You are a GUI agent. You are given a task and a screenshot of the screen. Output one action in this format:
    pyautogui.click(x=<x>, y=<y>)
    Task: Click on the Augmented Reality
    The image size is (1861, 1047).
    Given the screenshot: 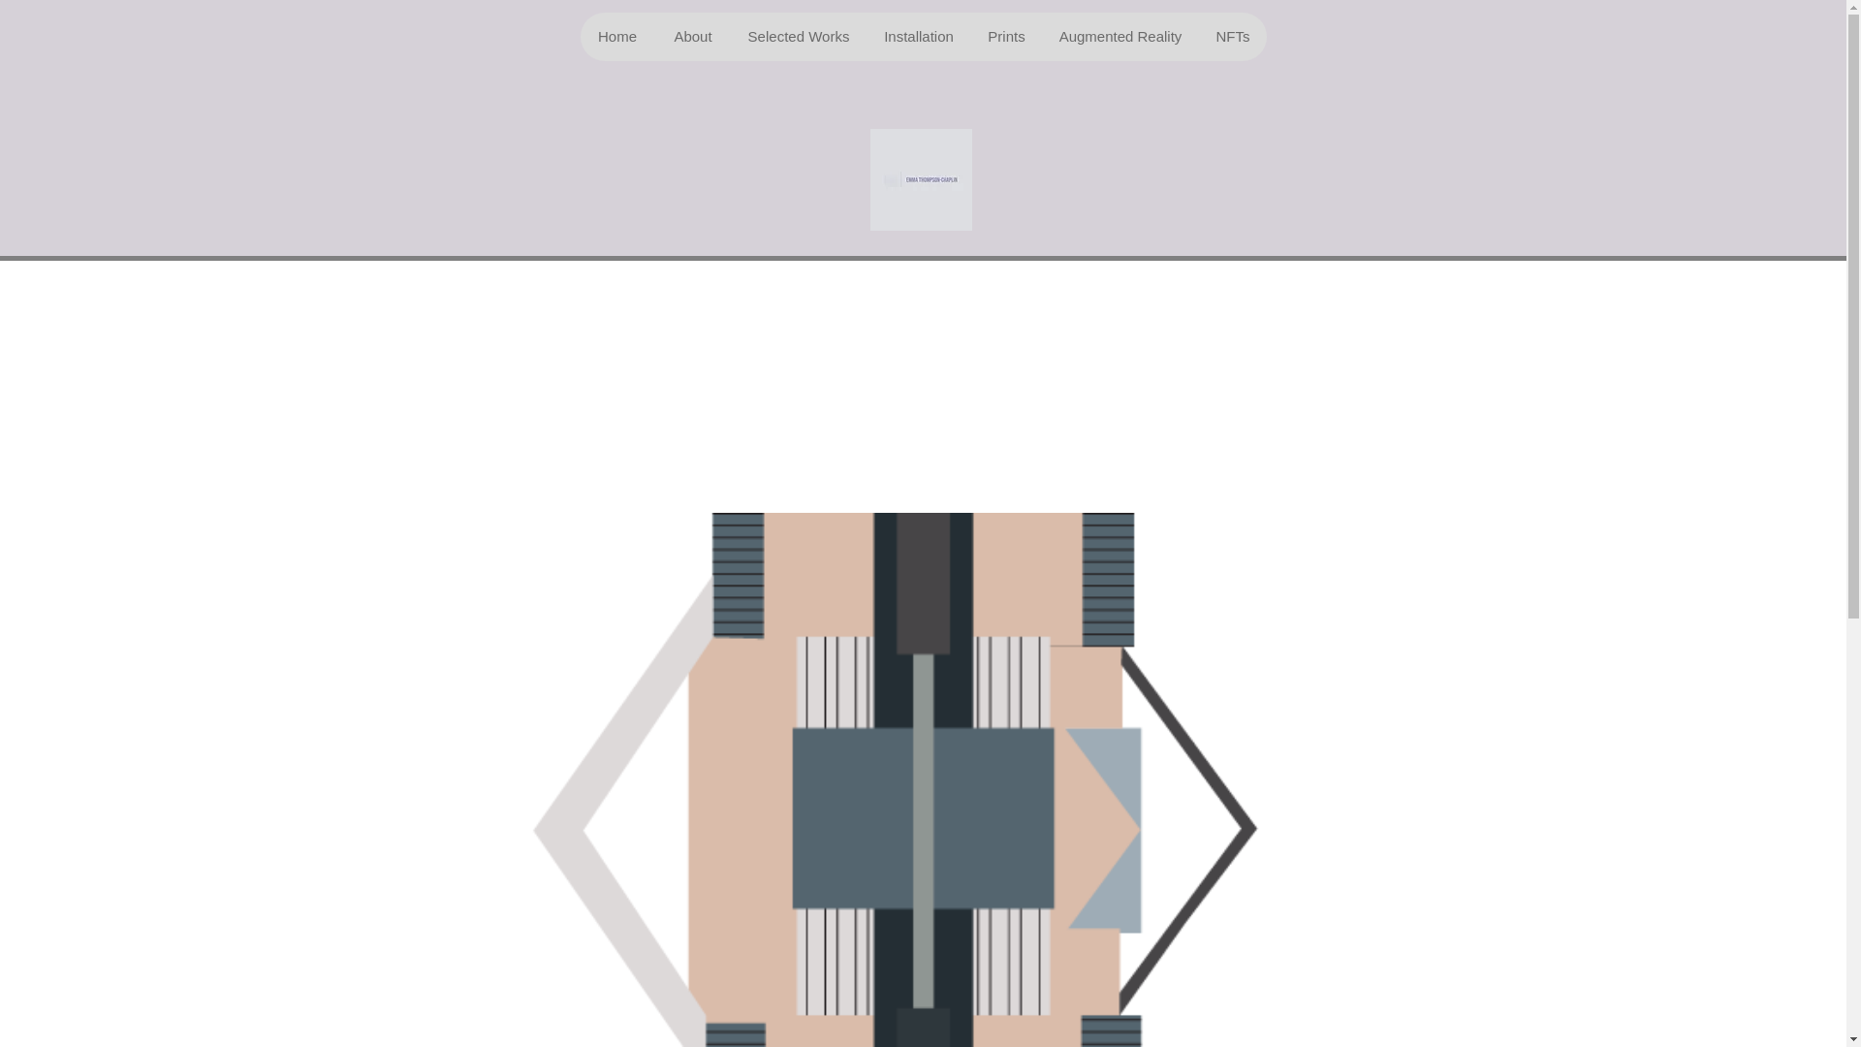 What is the action you would take?
    pyautogui.click(x=1119, y=36)
    